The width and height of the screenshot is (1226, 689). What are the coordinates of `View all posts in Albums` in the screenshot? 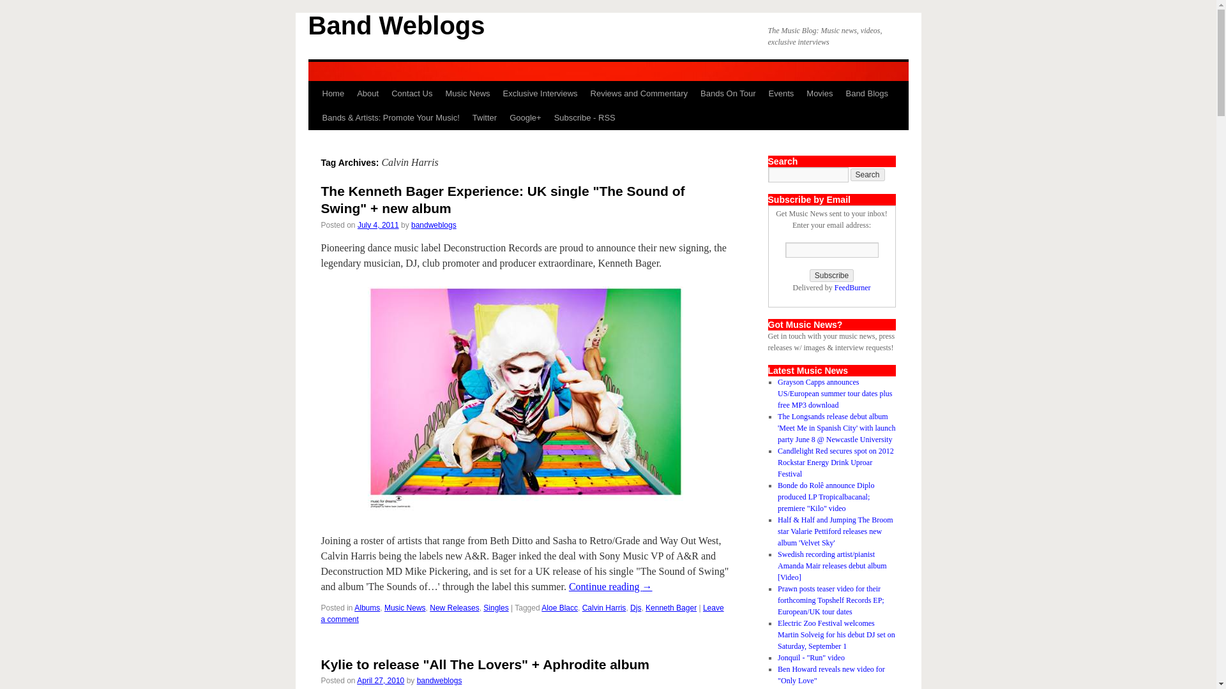 It's located at (367, 608).